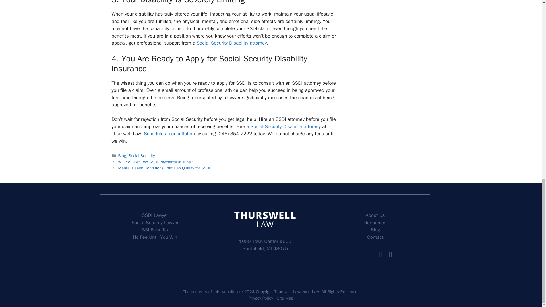 This screenshot has width=546, height=307. I want to click on Social Security Lawyer, so click(155, 223).